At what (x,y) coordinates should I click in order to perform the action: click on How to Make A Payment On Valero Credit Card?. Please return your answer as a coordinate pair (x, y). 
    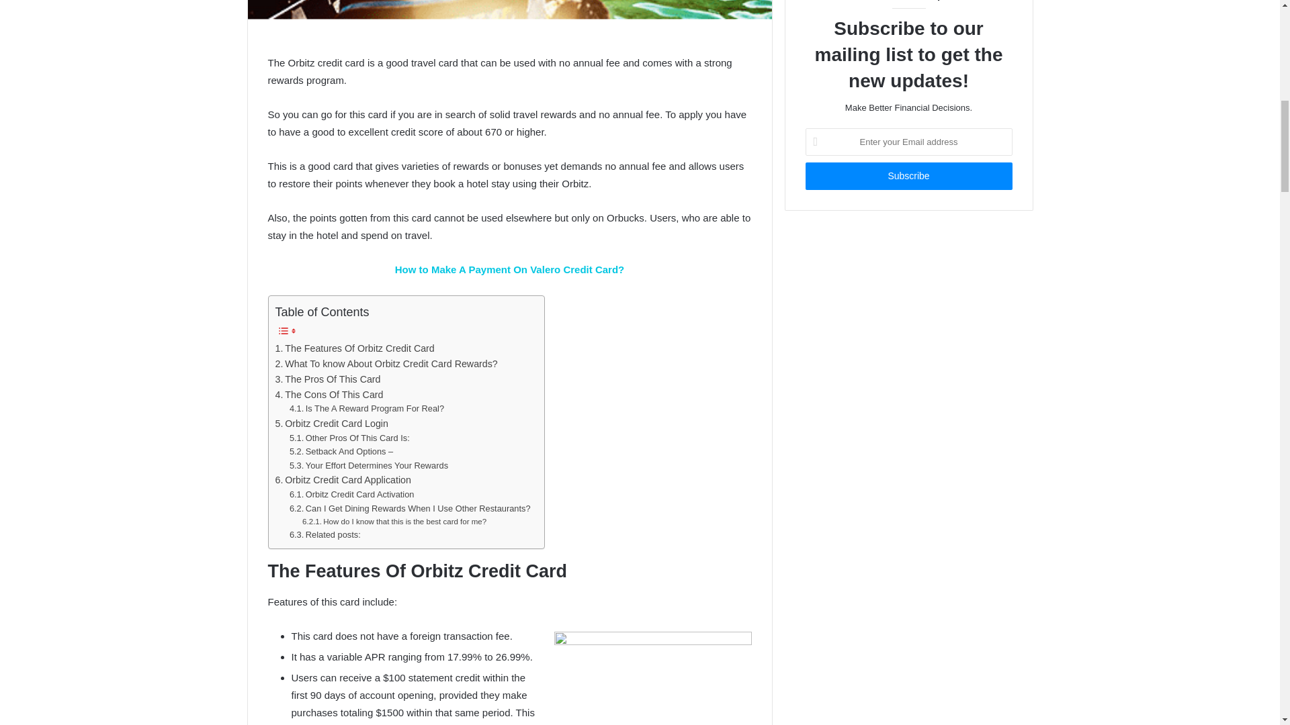
    Looking at the image, I should click on (509, 270).